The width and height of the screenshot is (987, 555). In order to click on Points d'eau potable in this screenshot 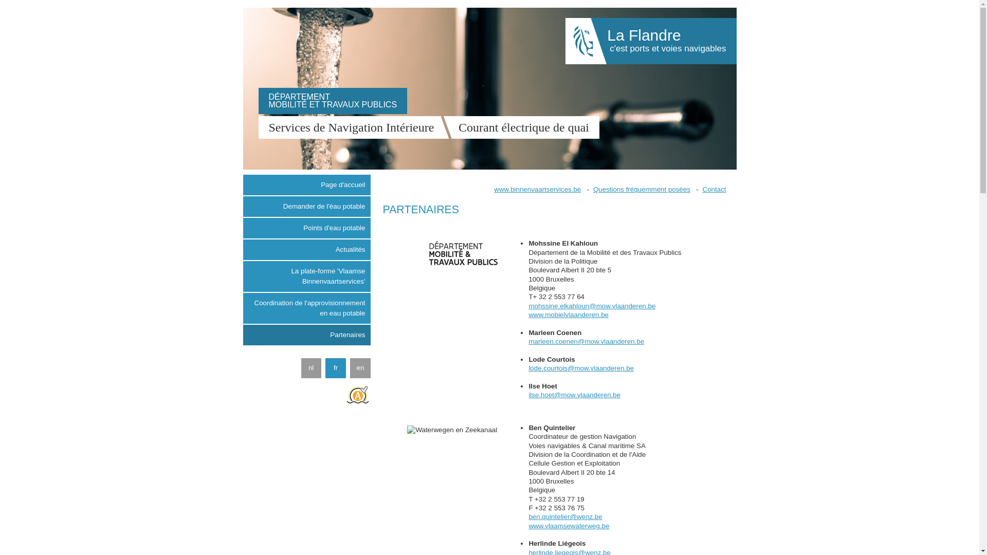, I will do `click(306, 228)`.